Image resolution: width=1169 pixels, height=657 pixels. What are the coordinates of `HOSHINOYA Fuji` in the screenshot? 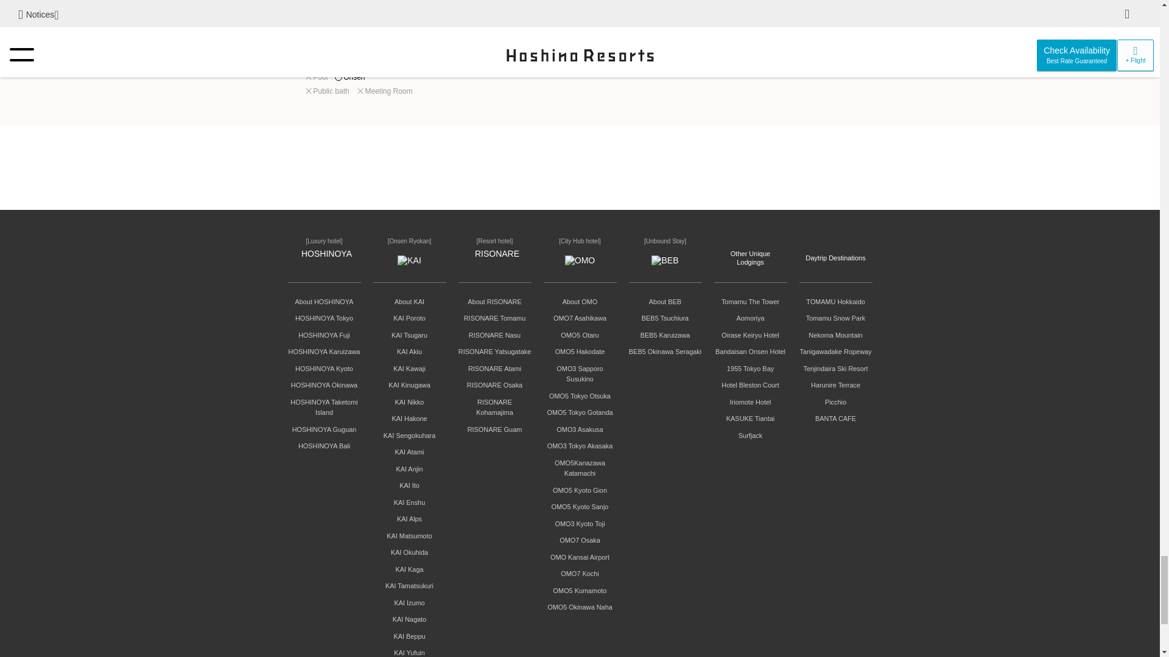 It's located at (324, 335).